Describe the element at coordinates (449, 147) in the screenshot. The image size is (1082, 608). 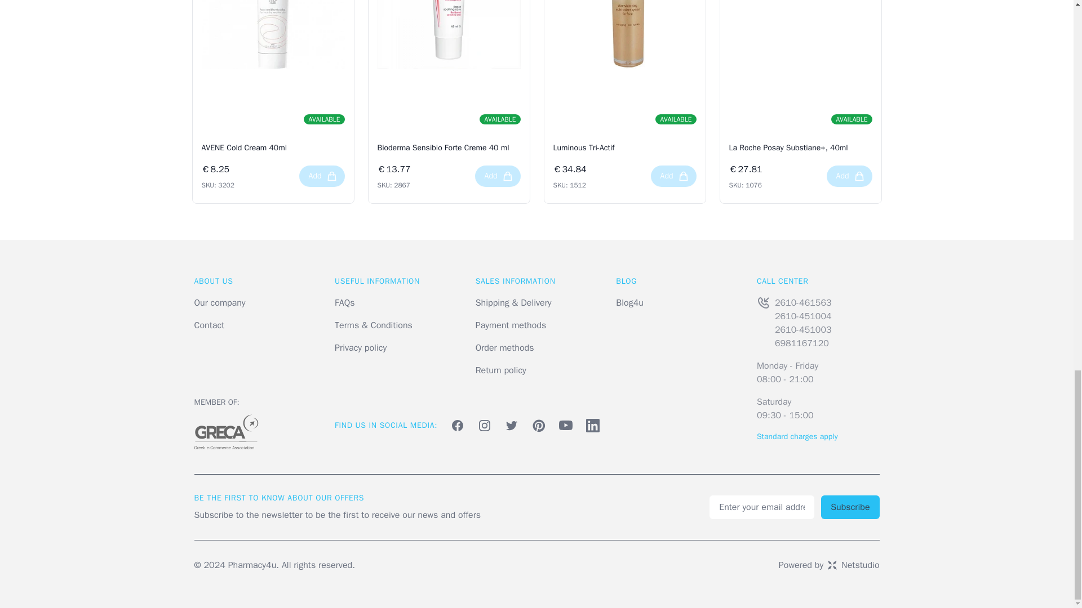
I see `Bioderma Sensibio Forte Creme 40 ml` at that location.